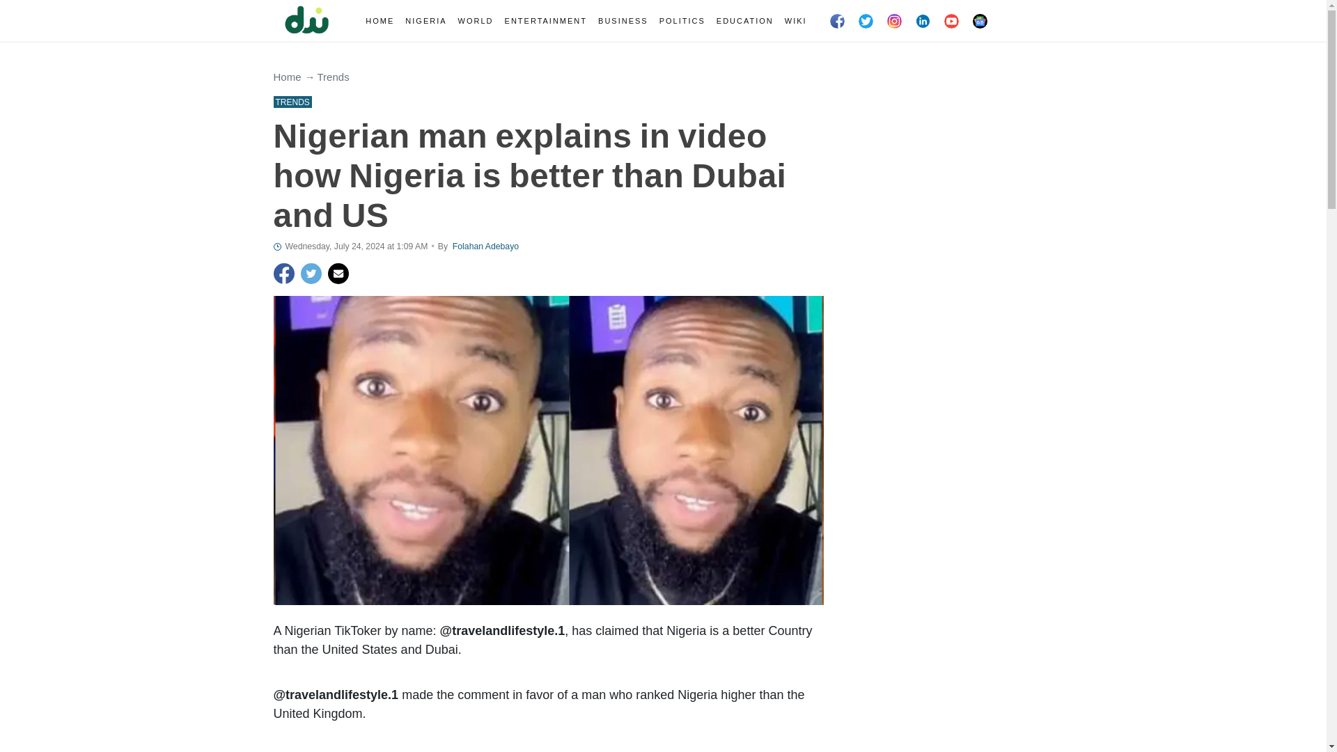  I want to click on HOME, so click(380, 21).